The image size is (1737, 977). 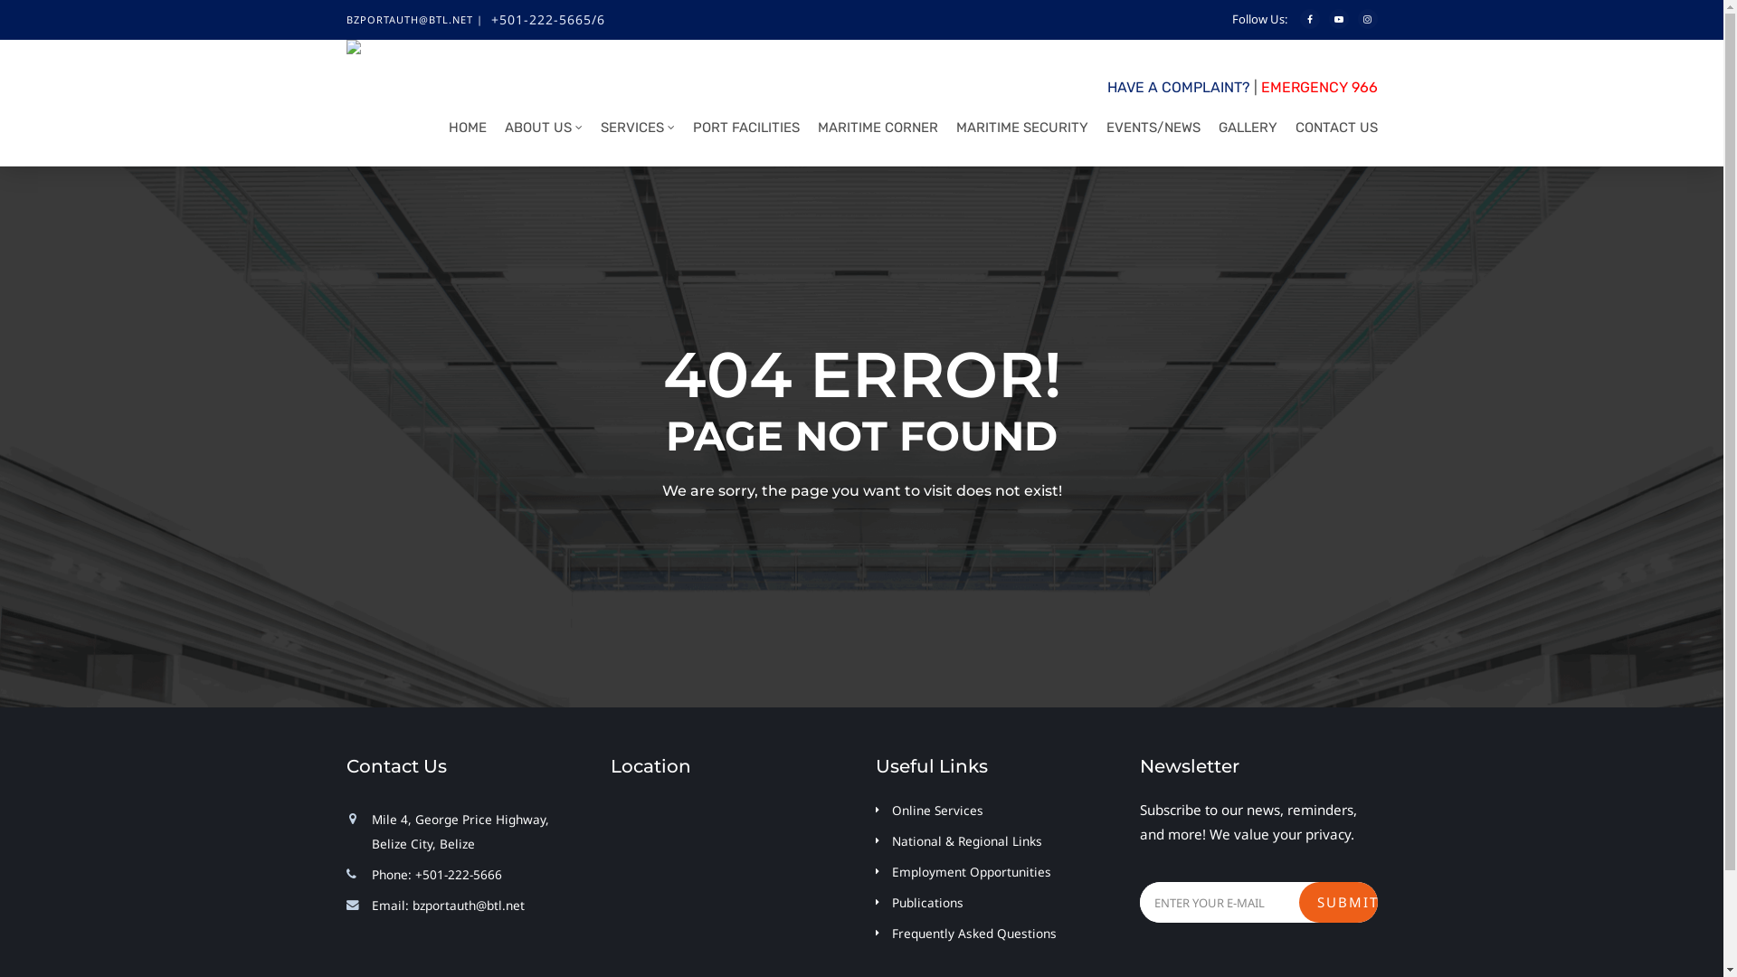 I want to click on SUBMIT, so click(x=1339, y=903).